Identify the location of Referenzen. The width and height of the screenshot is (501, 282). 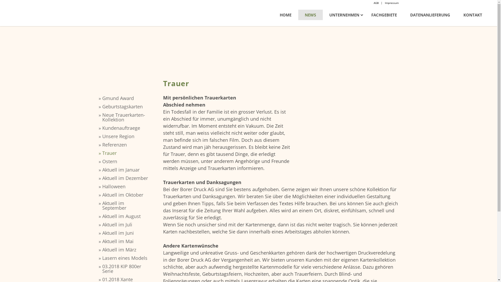
(126, 145).